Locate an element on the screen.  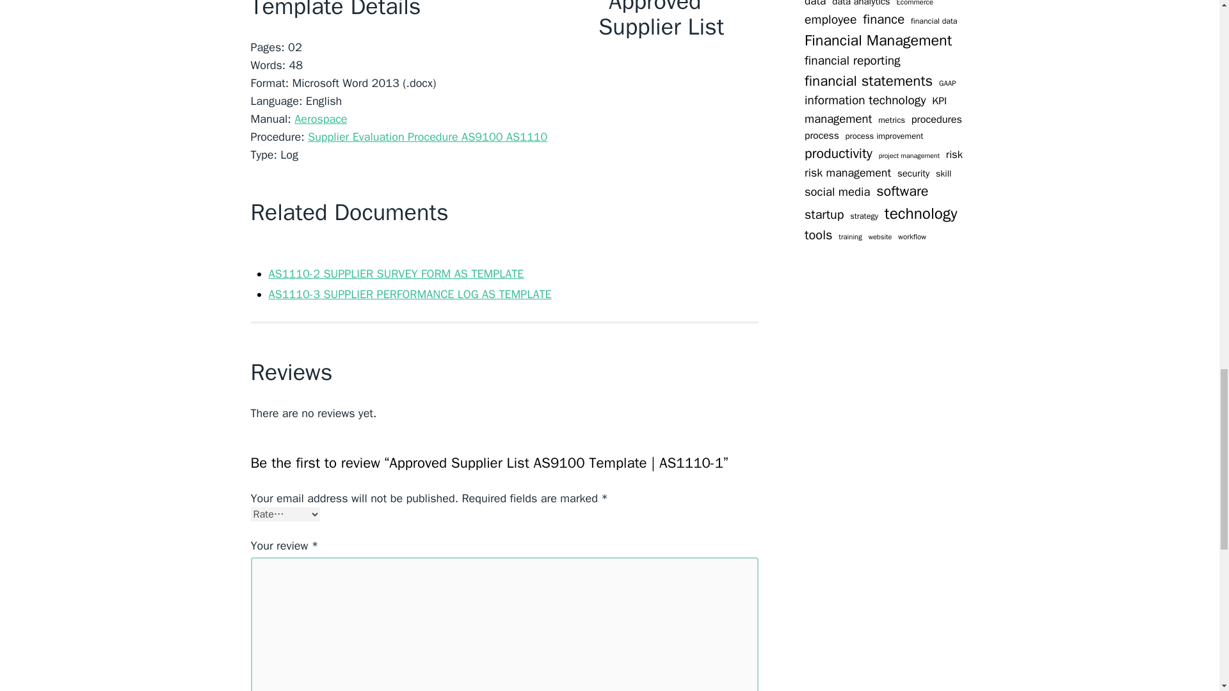
AS9100 Procedures Manual is located at coordinates (320, 118).